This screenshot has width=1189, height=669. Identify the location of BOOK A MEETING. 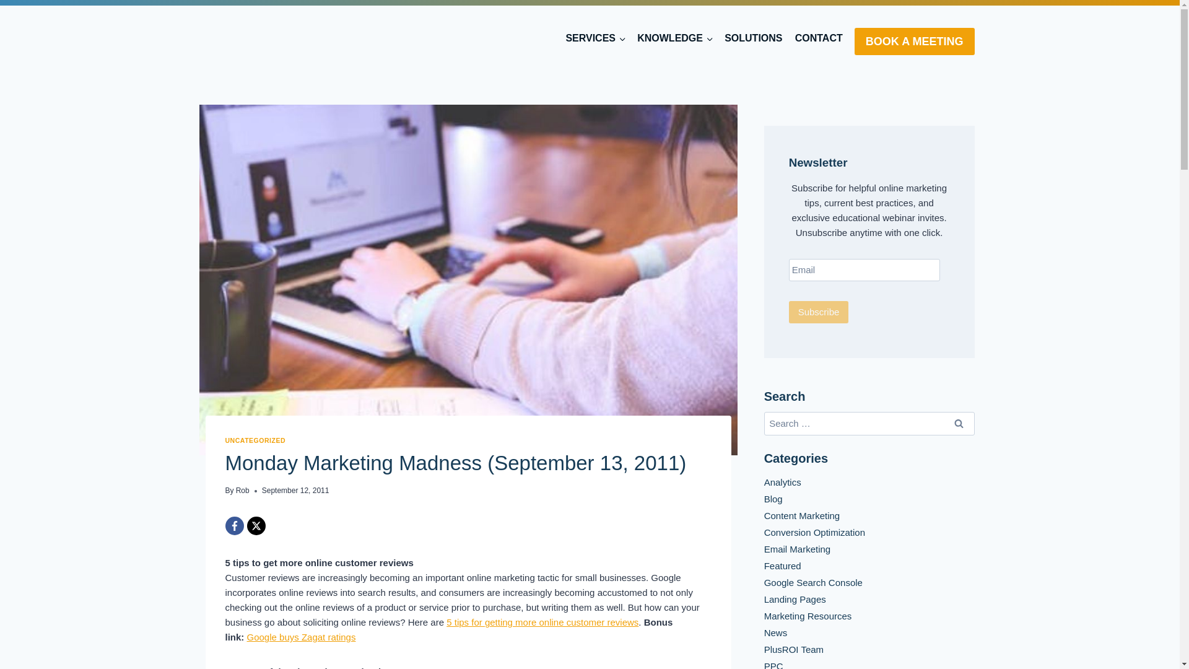
(915, 41).